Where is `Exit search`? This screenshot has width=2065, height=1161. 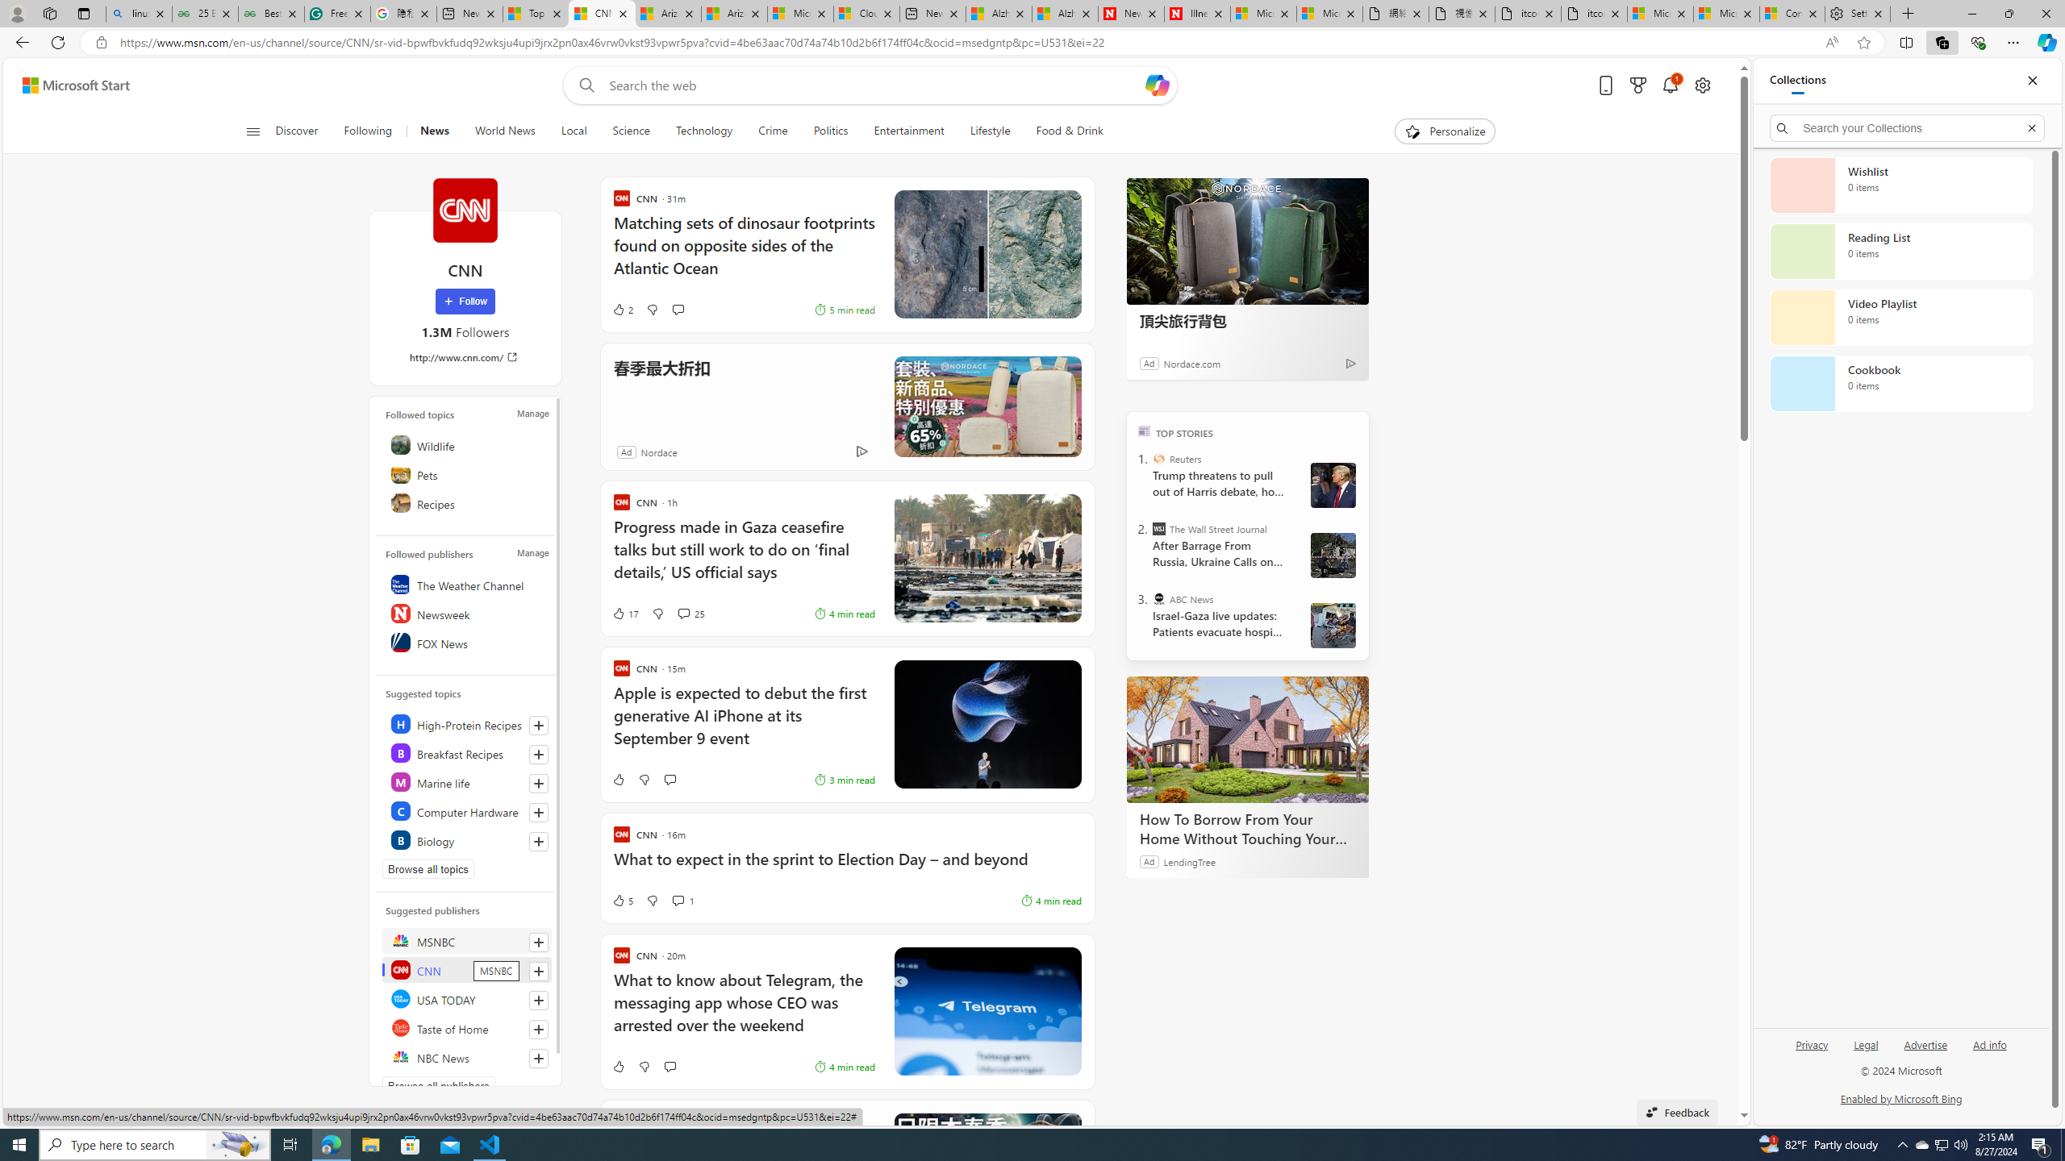 Exit search is located at coordinates (2031, 127).